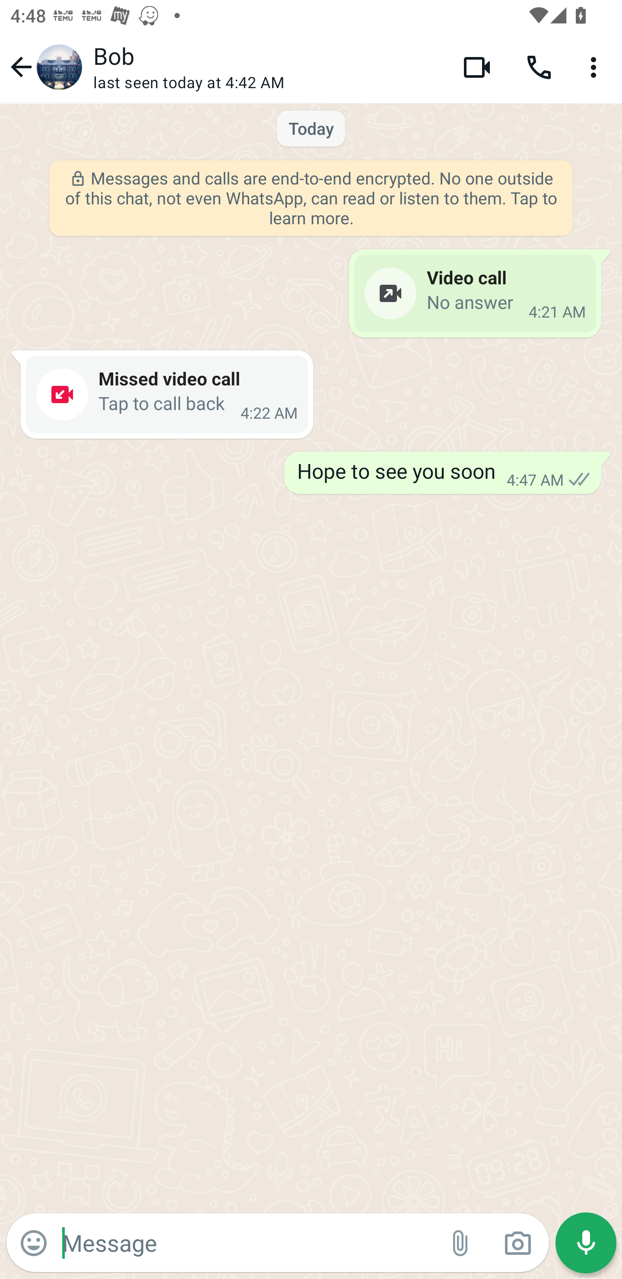 This screenshot has width=622, height=1279. Describe the element at coordinates (517, 1243) in the screenshot. I see `Camera` at that location.